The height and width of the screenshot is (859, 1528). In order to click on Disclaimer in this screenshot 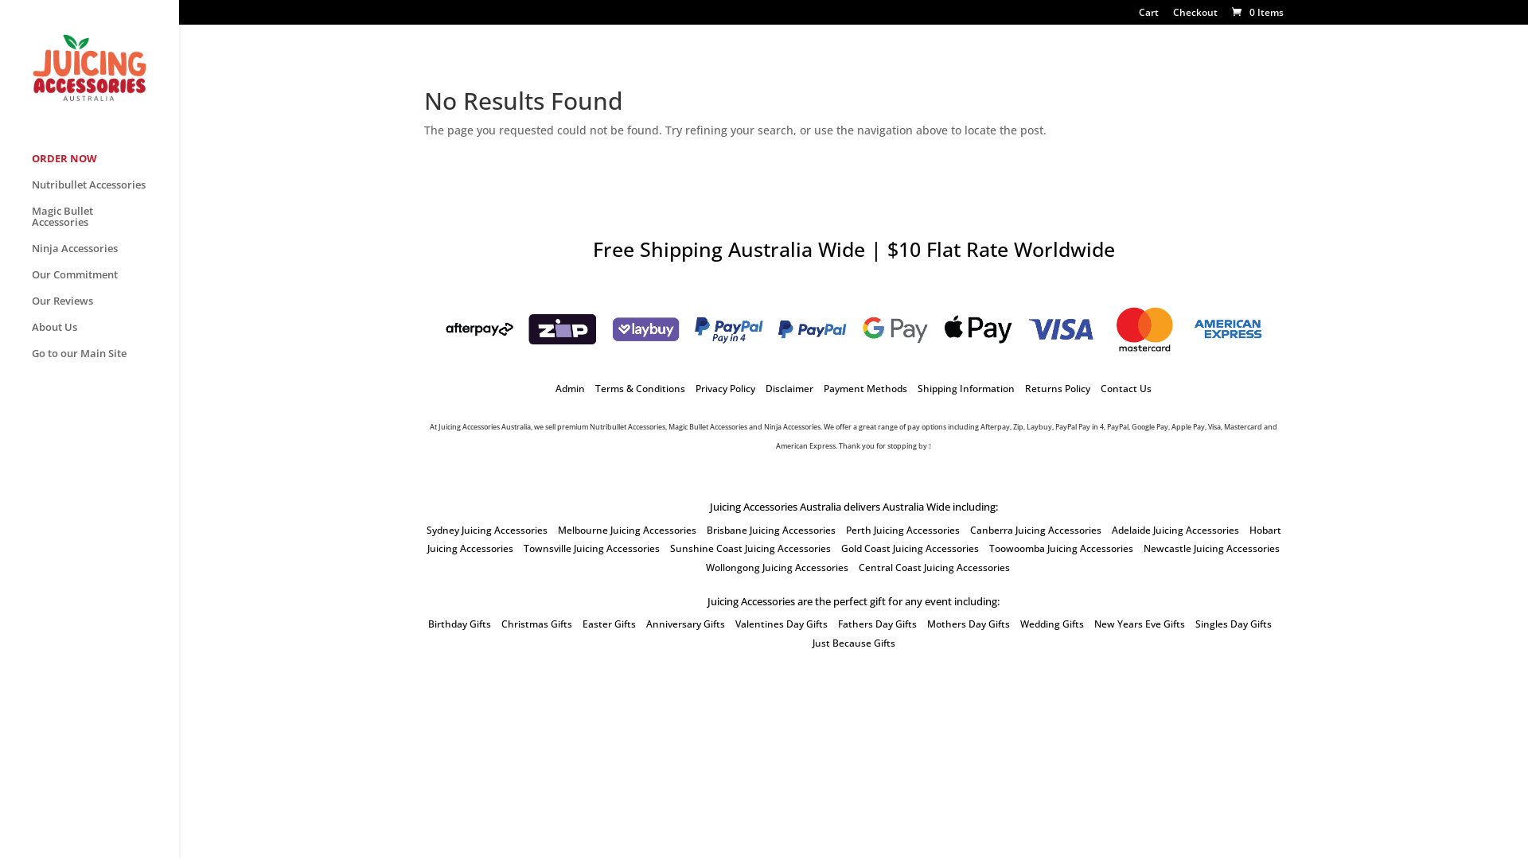, I will do `click(789, 388)`.